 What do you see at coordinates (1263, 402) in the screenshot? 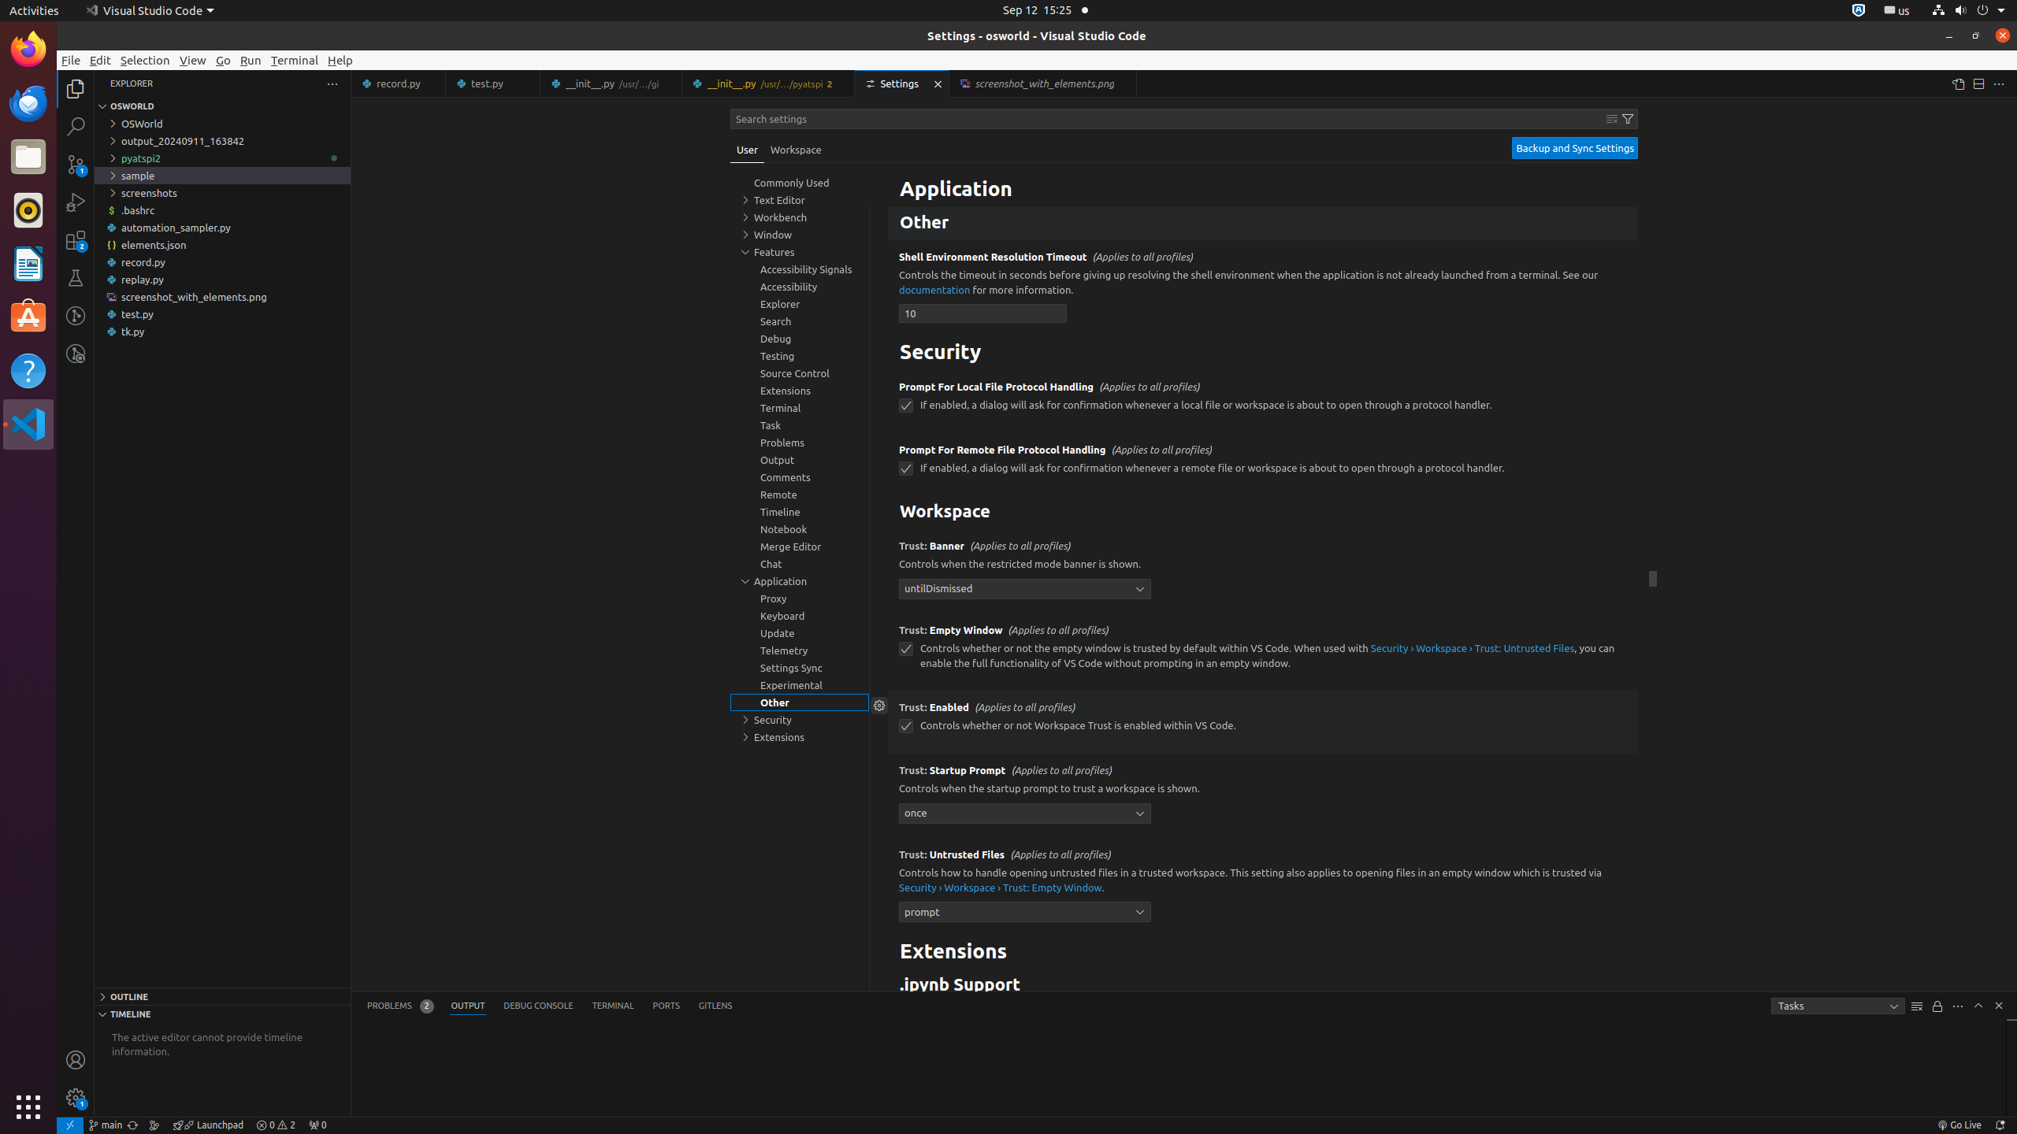
I see ` Prompt For Local File Protocol Handling. Setting value retained when switching profiles. If enabled, a dialog will ask for confirmation whenever a local file or workspace is about to open through a protocol handler. ` at bounding box center [1263, 402].